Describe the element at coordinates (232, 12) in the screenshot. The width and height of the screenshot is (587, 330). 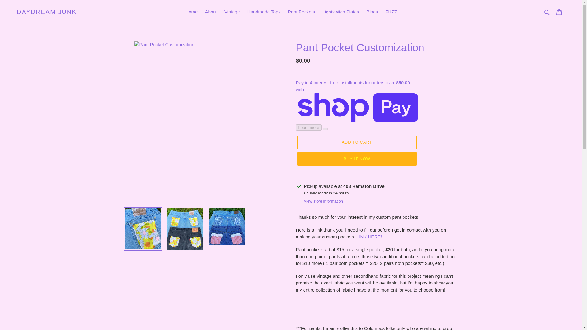
I see `Vintage` at that location.